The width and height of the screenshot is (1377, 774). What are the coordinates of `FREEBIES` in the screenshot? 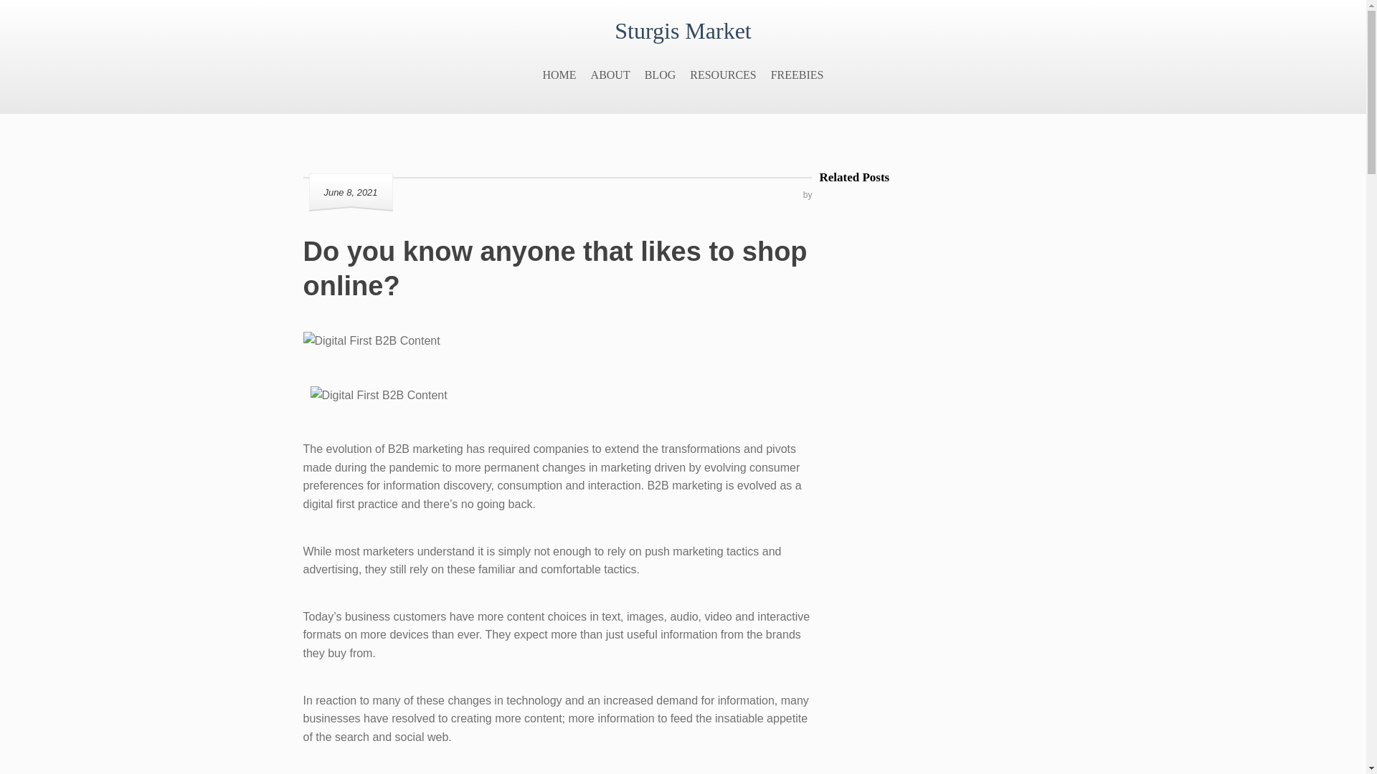 It's located at (798, 75).